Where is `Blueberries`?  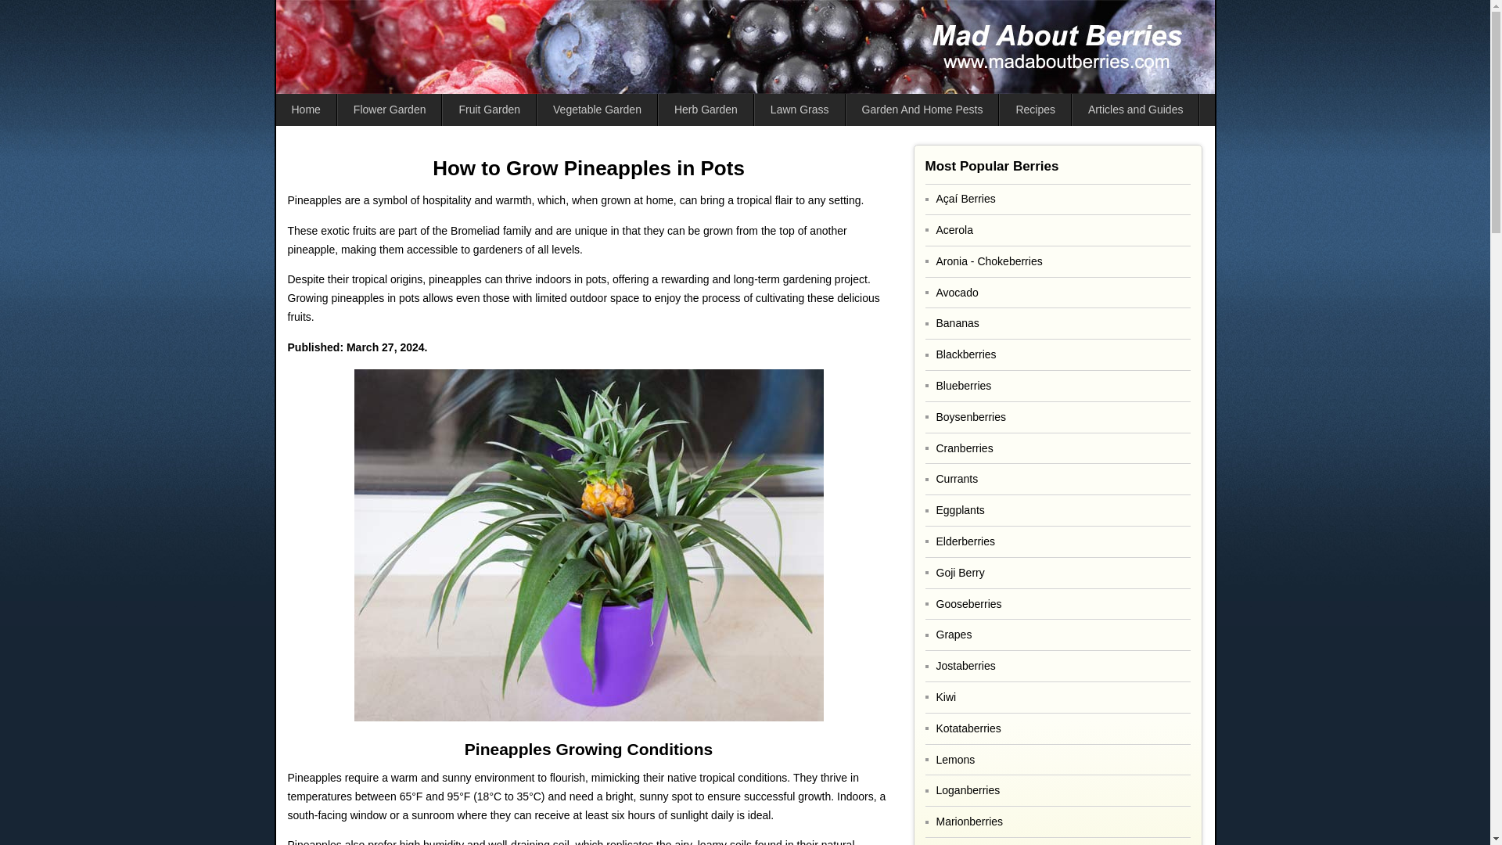 Blueberries is located at coordinates (1058, 387).